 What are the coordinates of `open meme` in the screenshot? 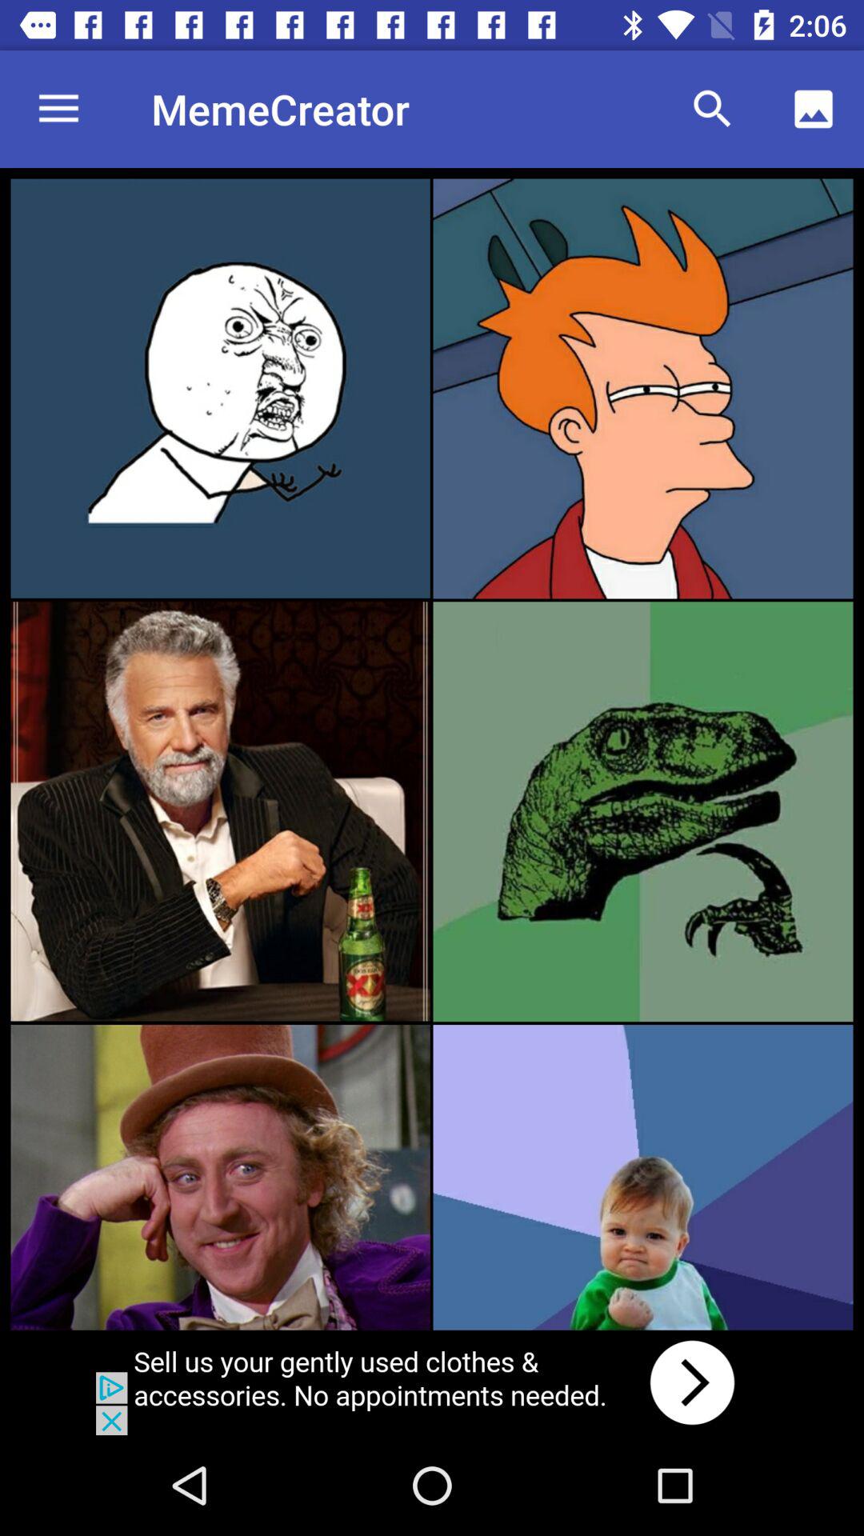 It's located at (643, 1178).